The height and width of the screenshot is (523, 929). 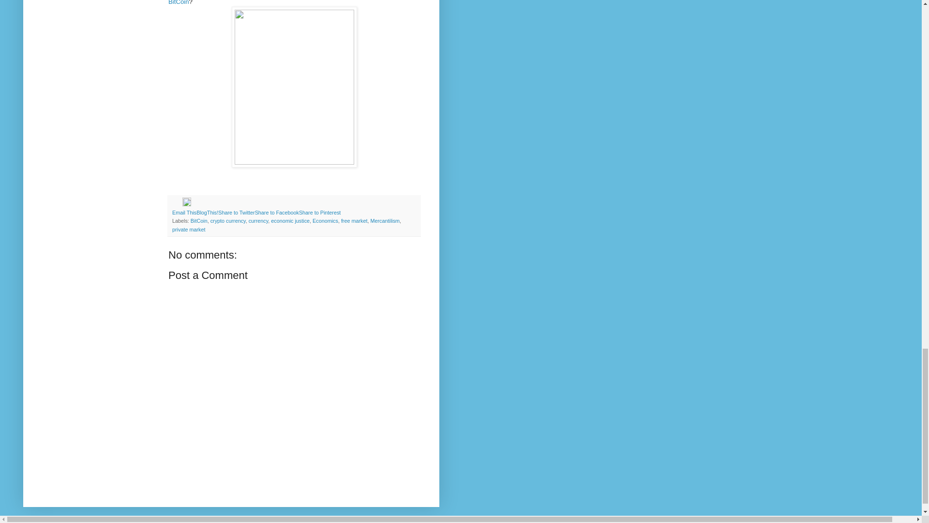 I want to click on gold or BitCoin, so click(x=282, y=2).